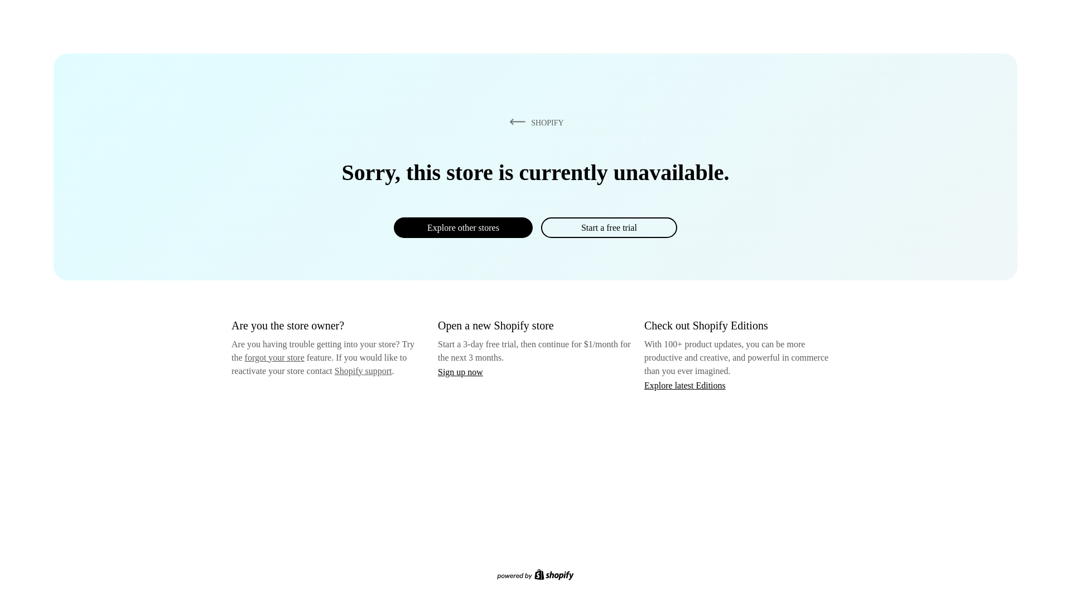  I want to click on Explore other stores, so click(463, 227).